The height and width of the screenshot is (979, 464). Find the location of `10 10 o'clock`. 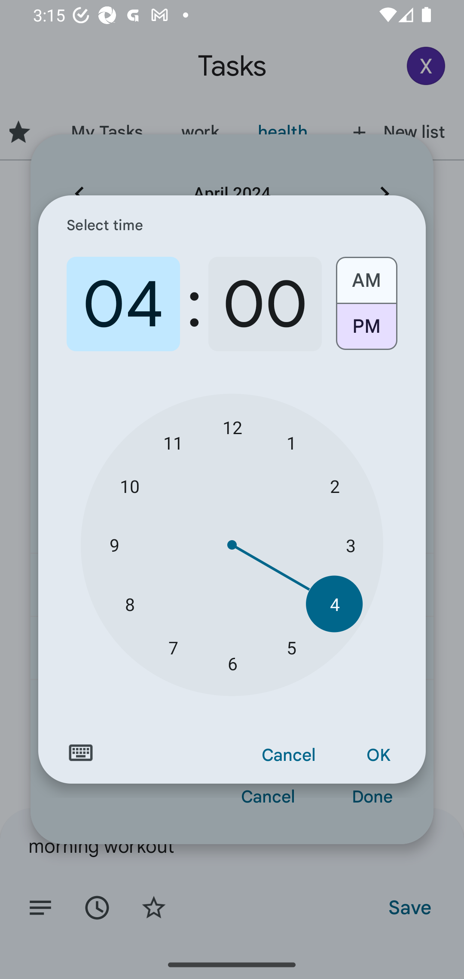

10 10 o'clock is located at coordinates (130, 486).